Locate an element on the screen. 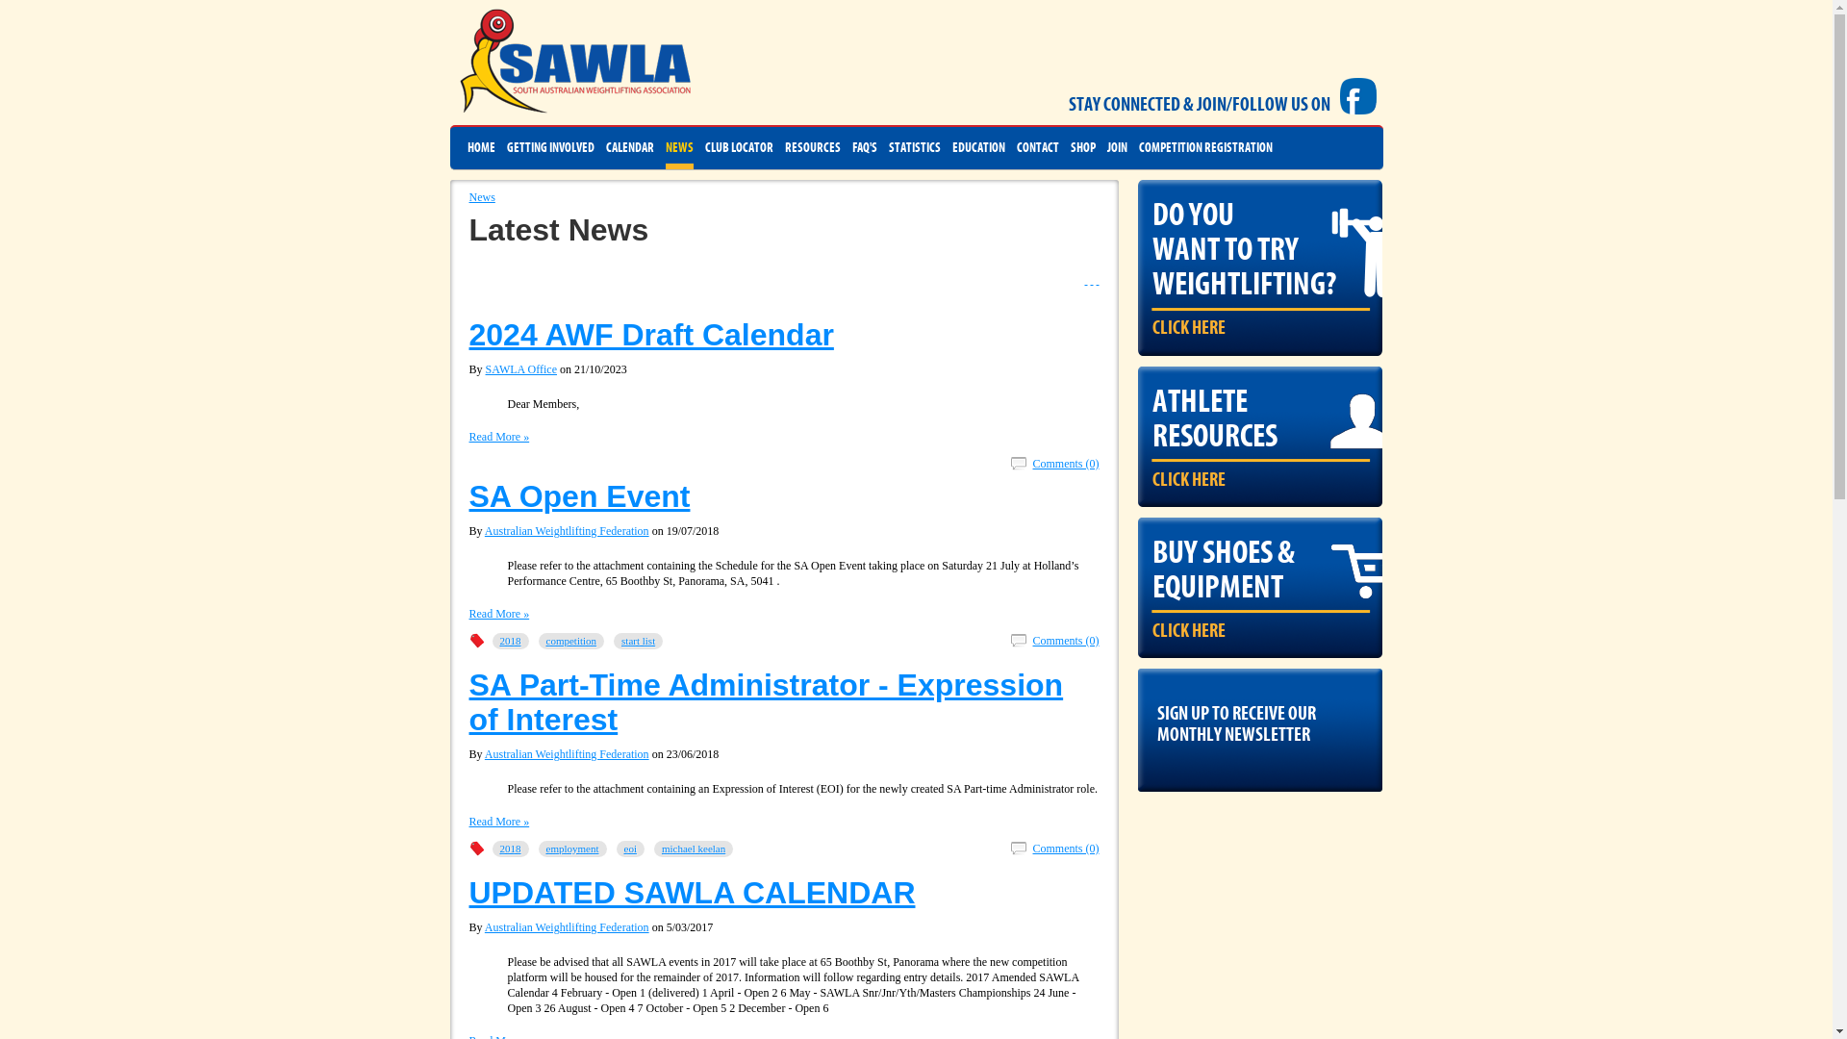 Image resolution: width=1847 pixels, height=1039 pixels. EDUCATION is located at coordinates (979, 148).